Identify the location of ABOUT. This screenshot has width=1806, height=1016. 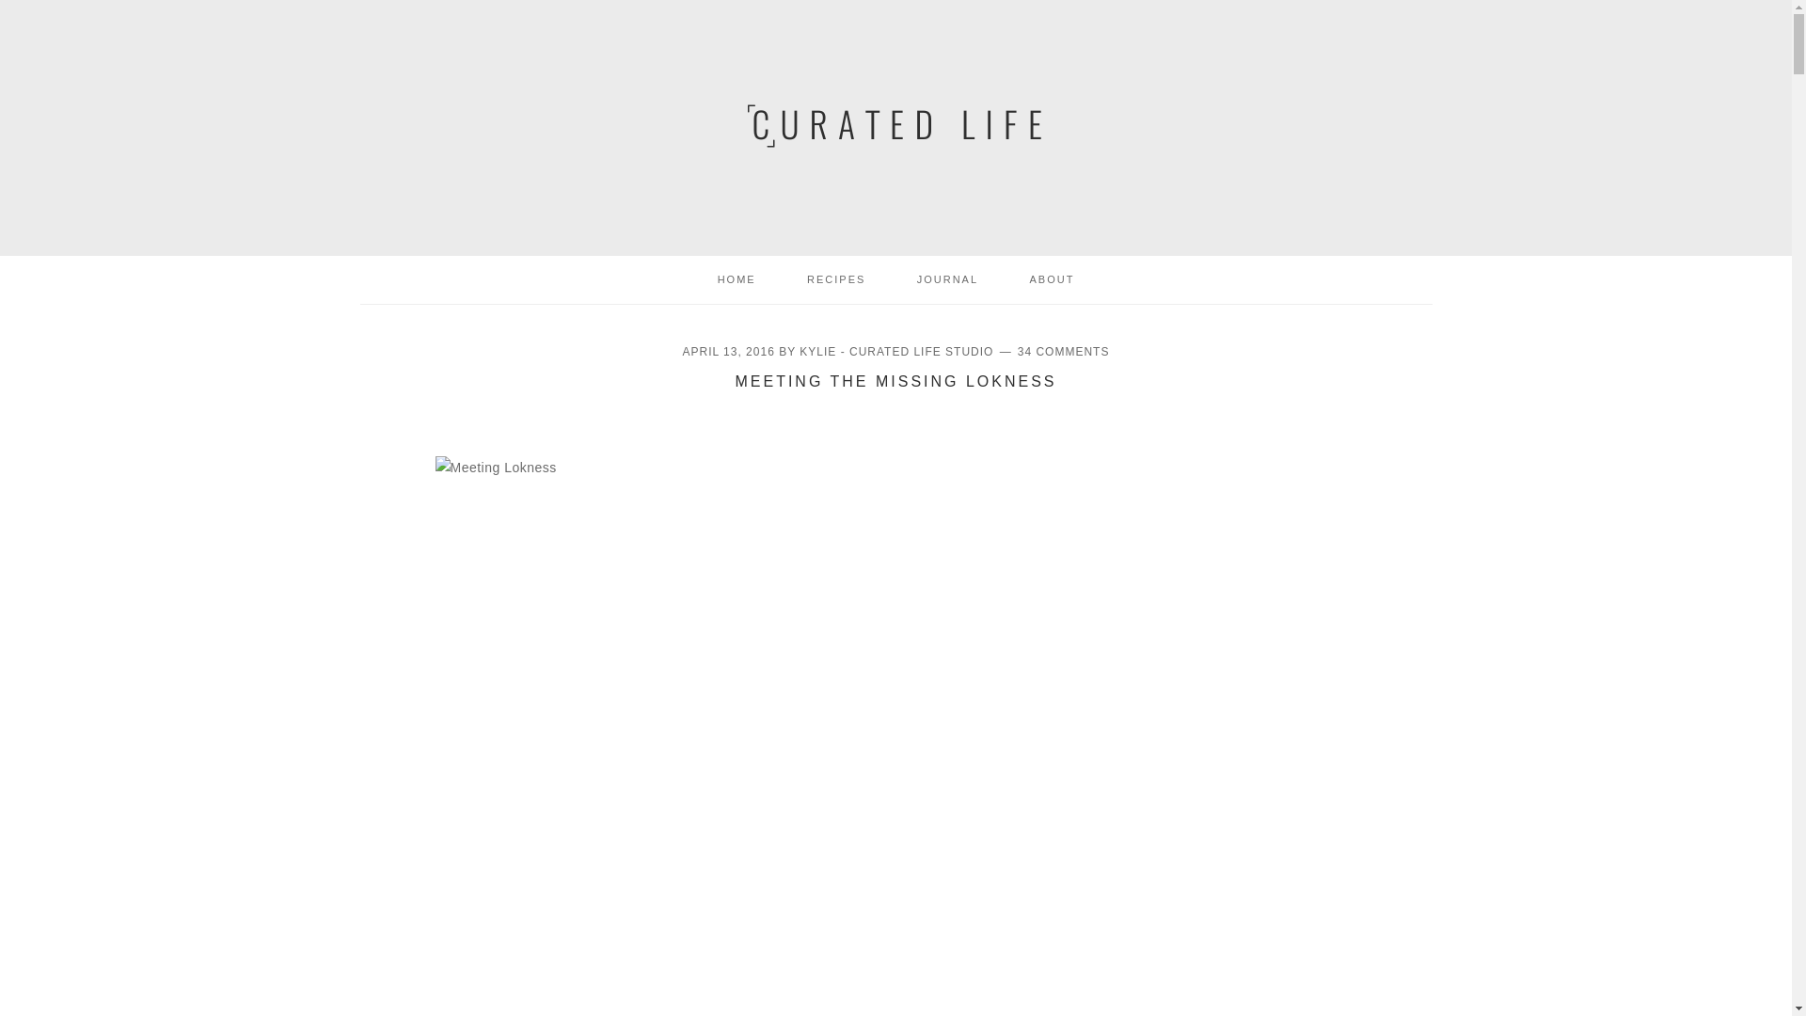
(1052, 279).